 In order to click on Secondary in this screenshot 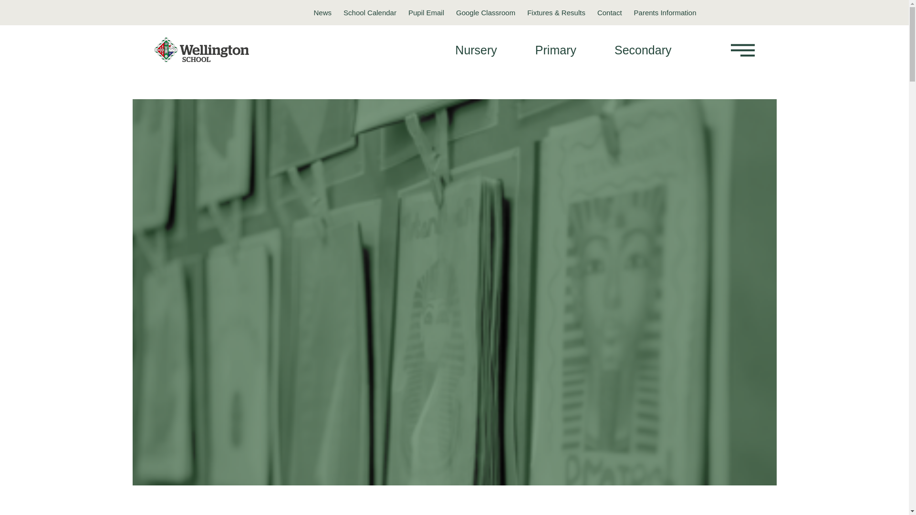, I will do `click(643, 49)`.